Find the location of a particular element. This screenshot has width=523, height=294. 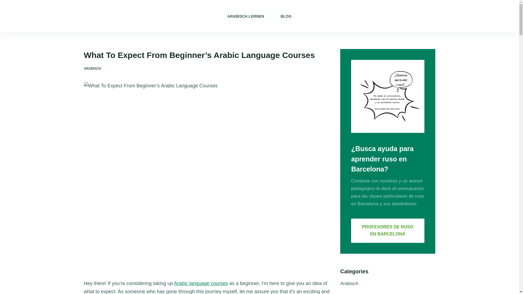

ARABISCH LERNEN is located at coordinates (246, 16).